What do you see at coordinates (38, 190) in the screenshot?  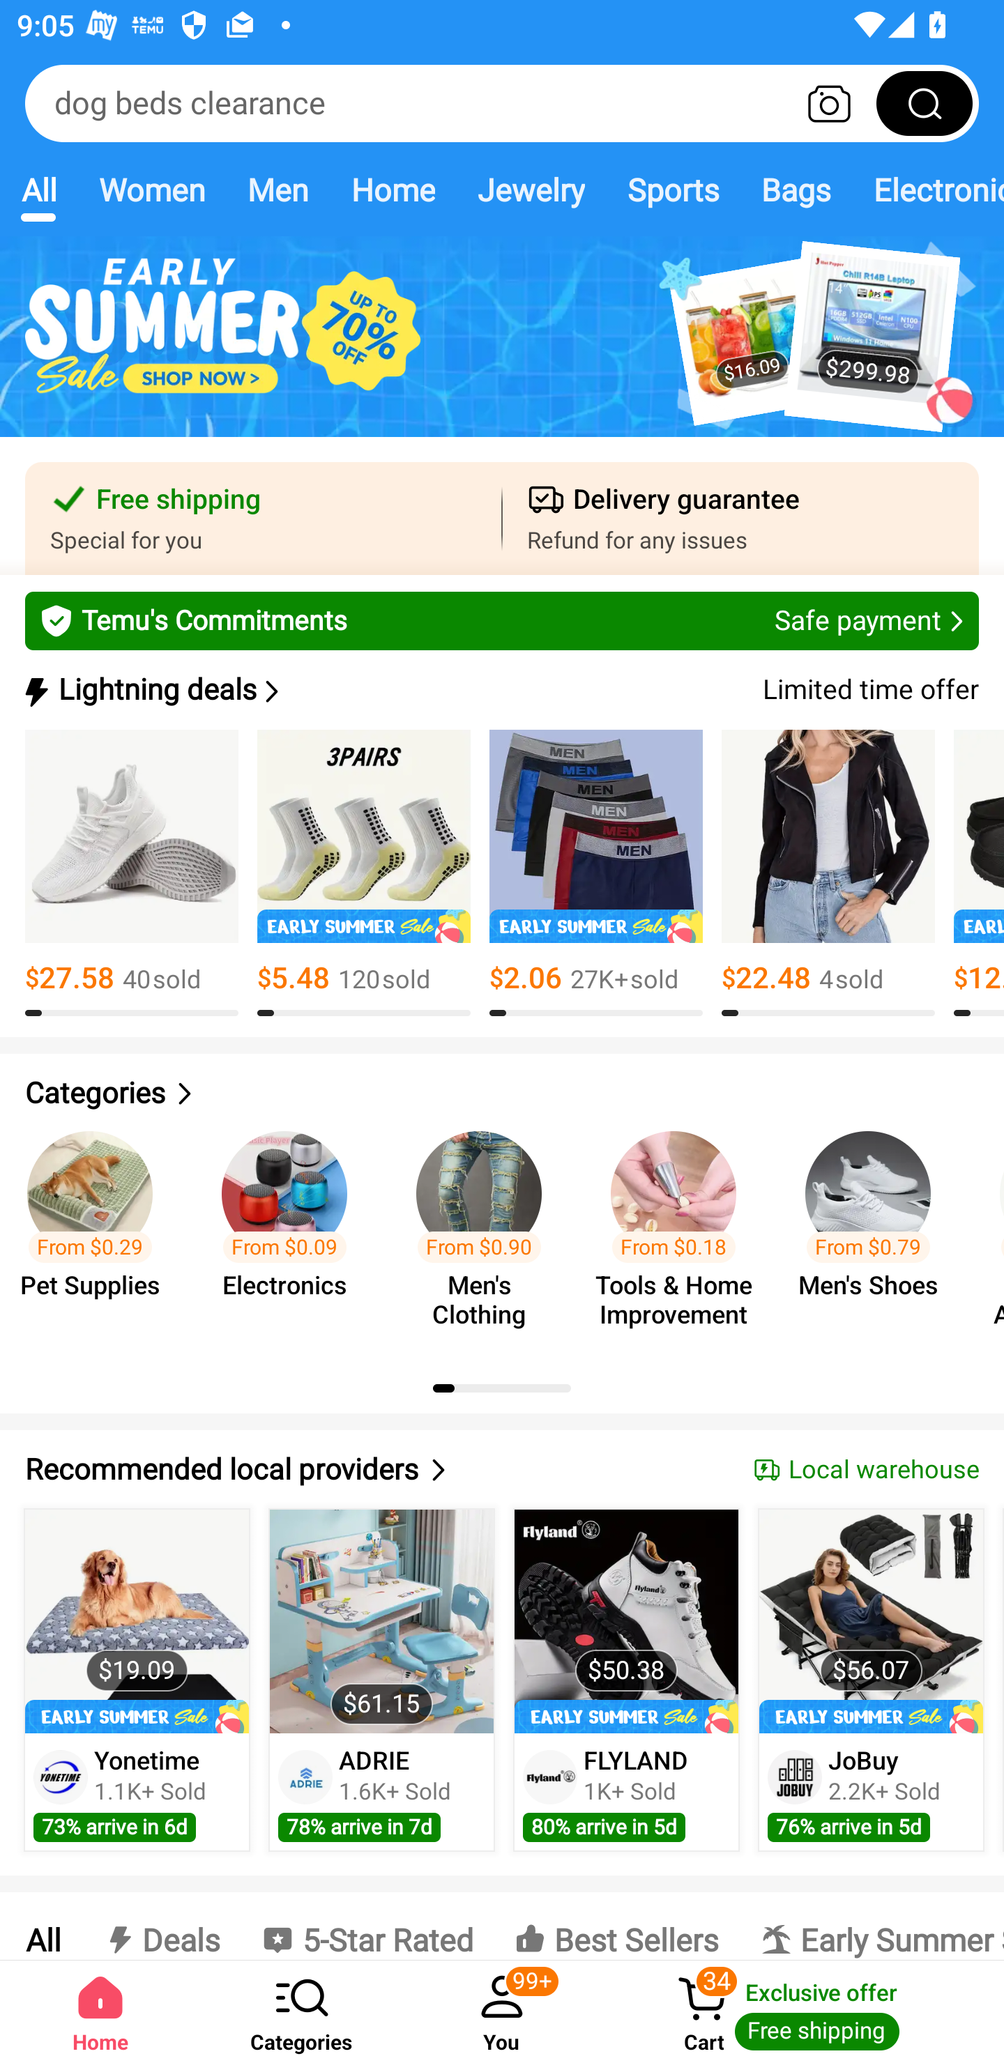 I see `All` at bounding box center [38, 190].